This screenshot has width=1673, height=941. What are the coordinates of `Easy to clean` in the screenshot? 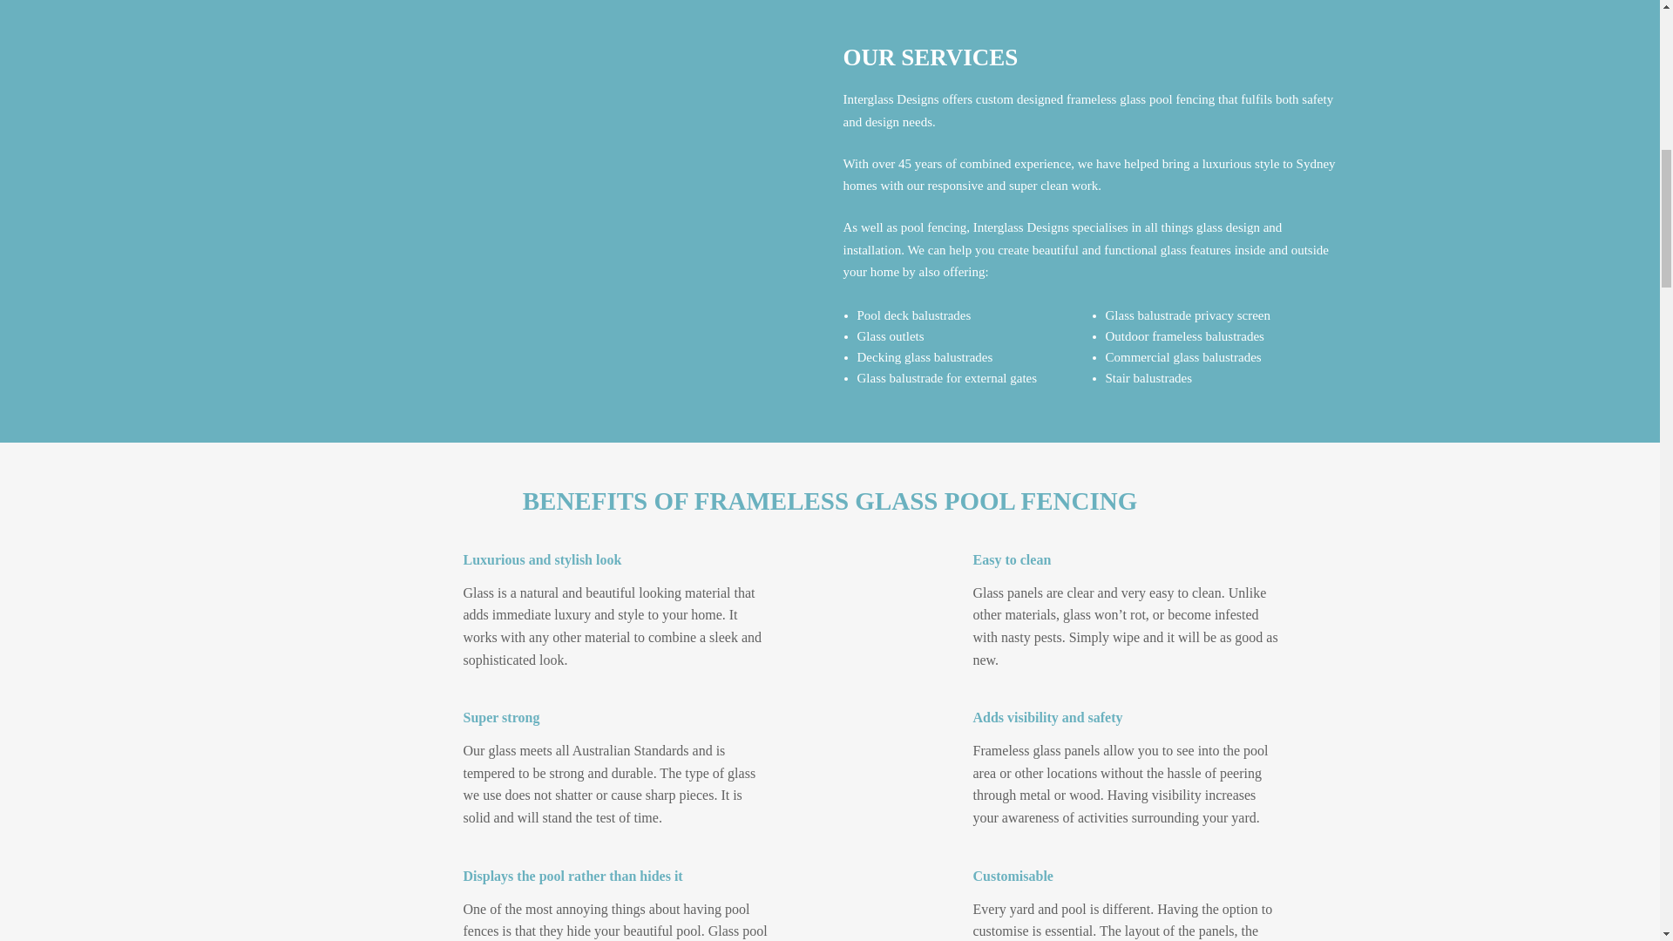 It's located at (913, 620).